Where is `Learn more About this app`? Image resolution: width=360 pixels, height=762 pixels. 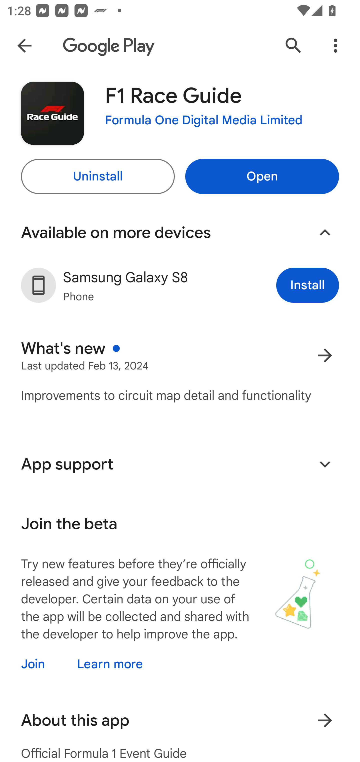
Learn more About this app is located at coordinates (325, 720).